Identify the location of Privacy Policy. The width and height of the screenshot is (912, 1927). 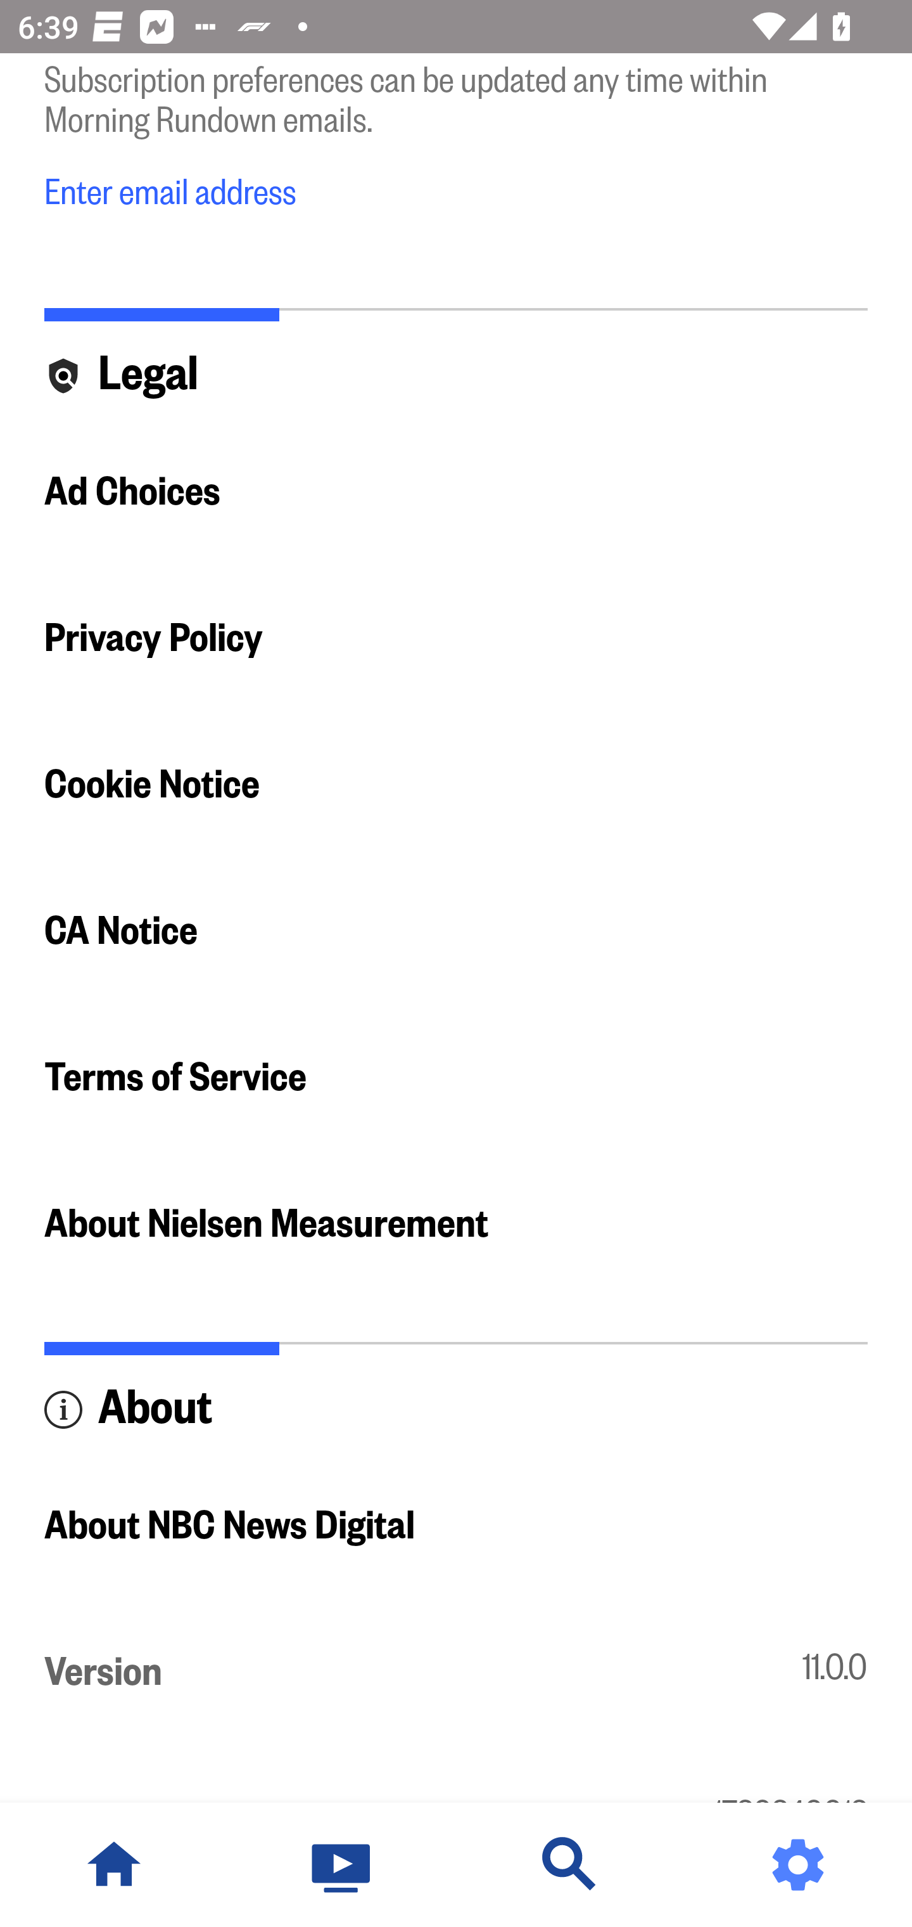
(456, 638).